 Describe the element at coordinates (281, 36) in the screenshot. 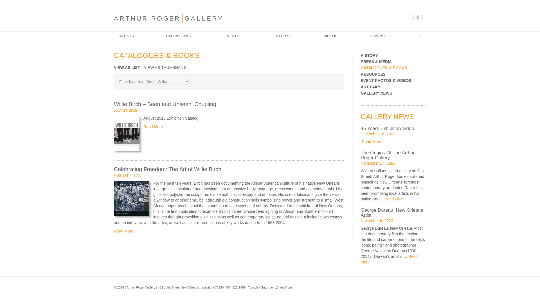

I see `GALLERY` at that location.